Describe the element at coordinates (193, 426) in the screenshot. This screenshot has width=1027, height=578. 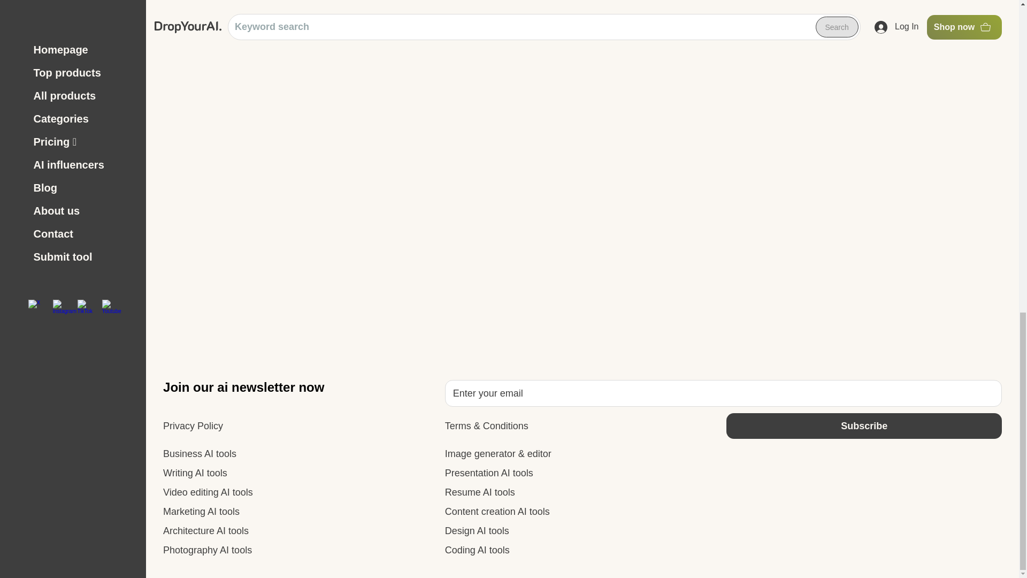
I see `Privacy Policy` at that location.